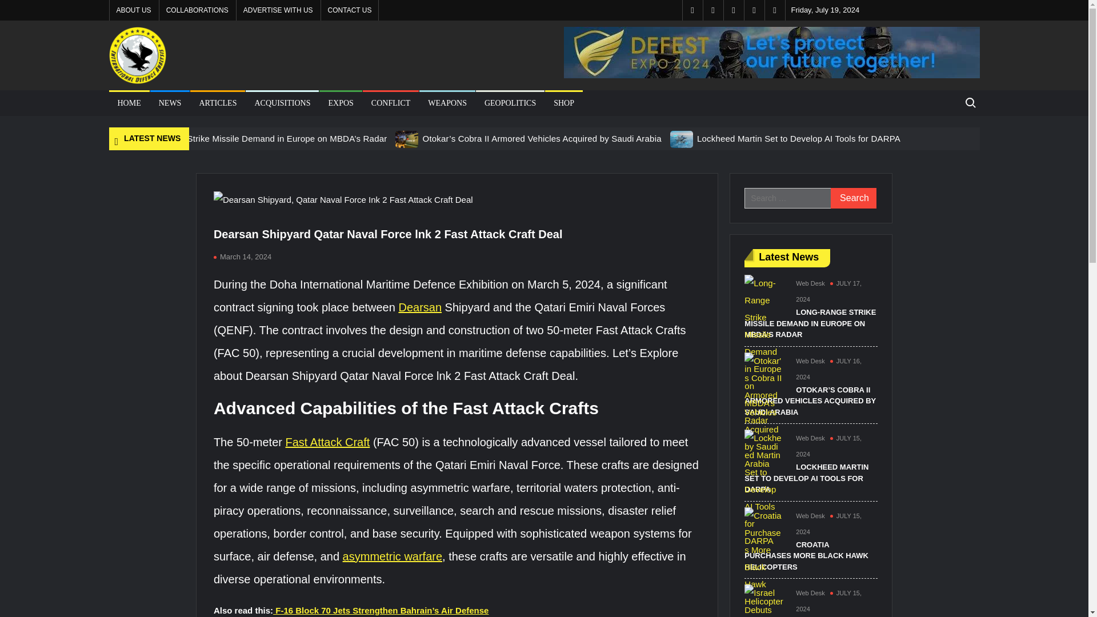 Image resolution: width=1097 pixels, height=617 pixels. Describe the element at coordinates (282, 103) in the screenshot. I see `ACQUISITIONS` at that location.